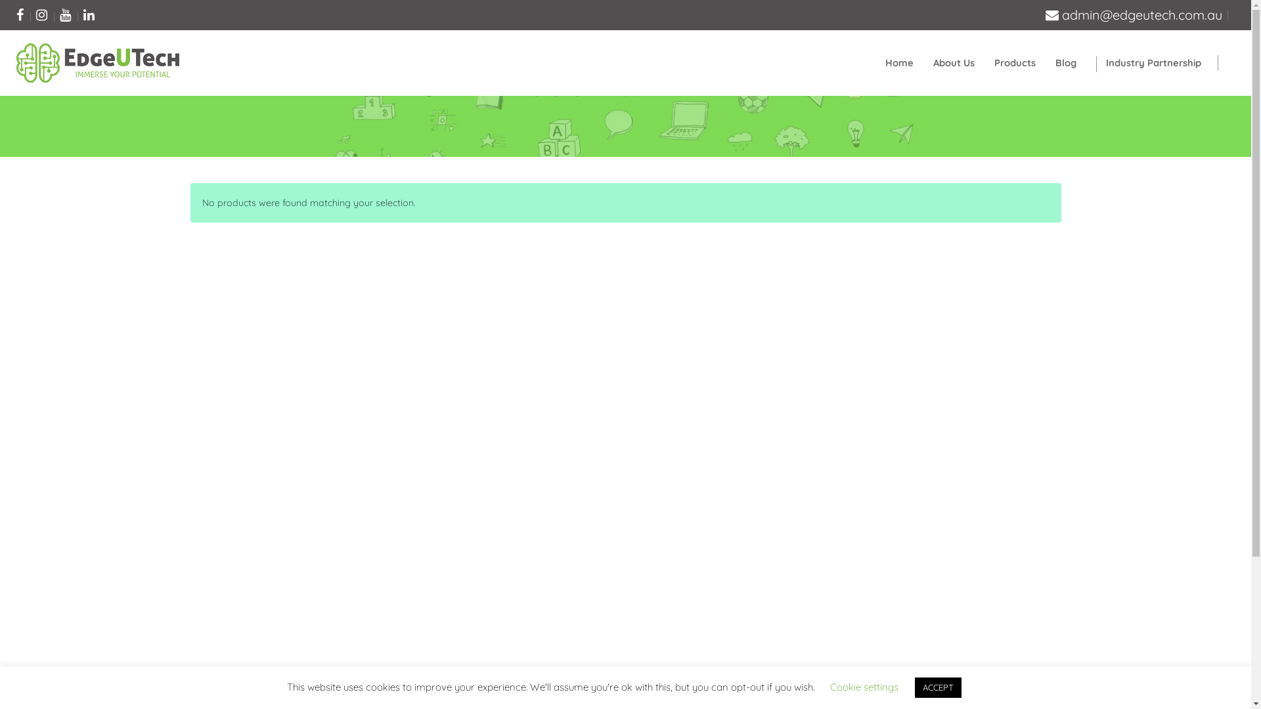 The image size is (1261, 709). I want to click on Cookie settings, so click(864, 687).